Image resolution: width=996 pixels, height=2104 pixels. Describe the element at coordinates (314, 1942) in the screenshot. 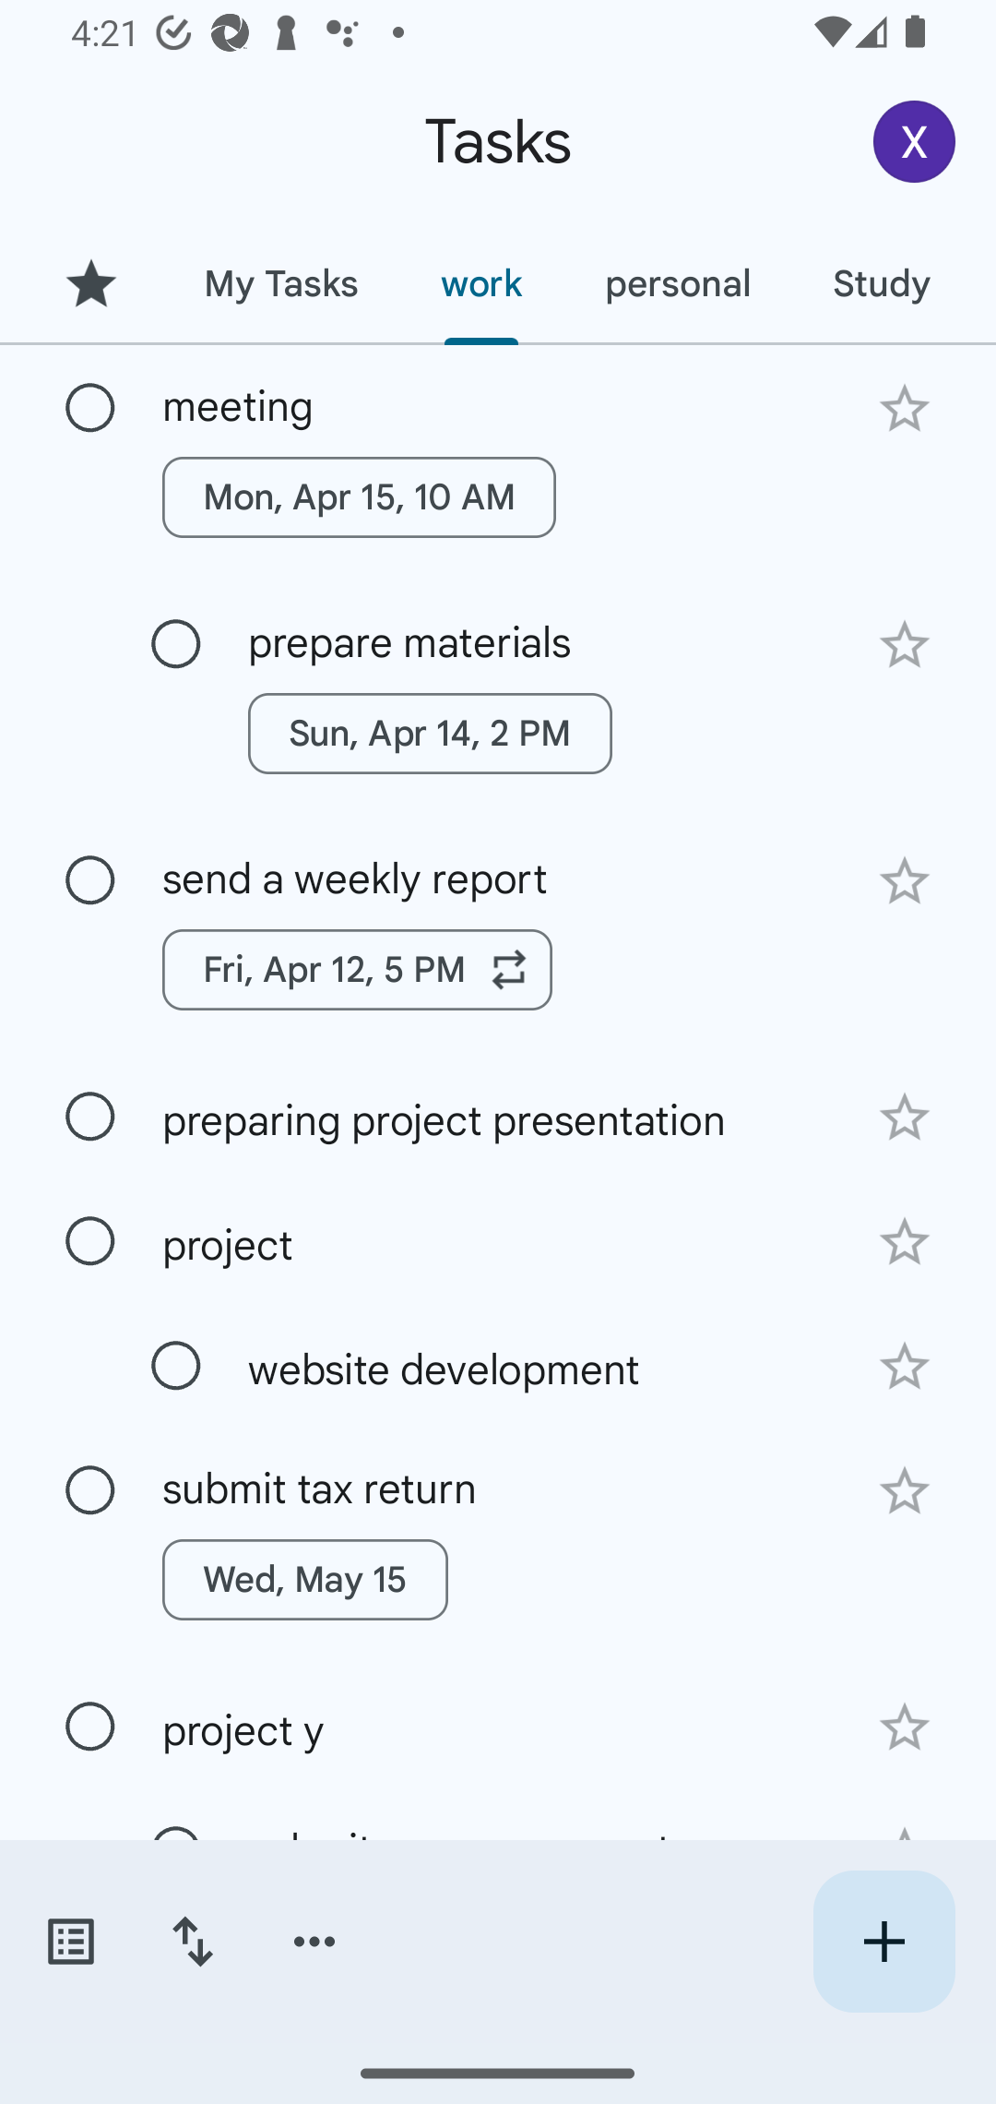

I see `More options` at that location.